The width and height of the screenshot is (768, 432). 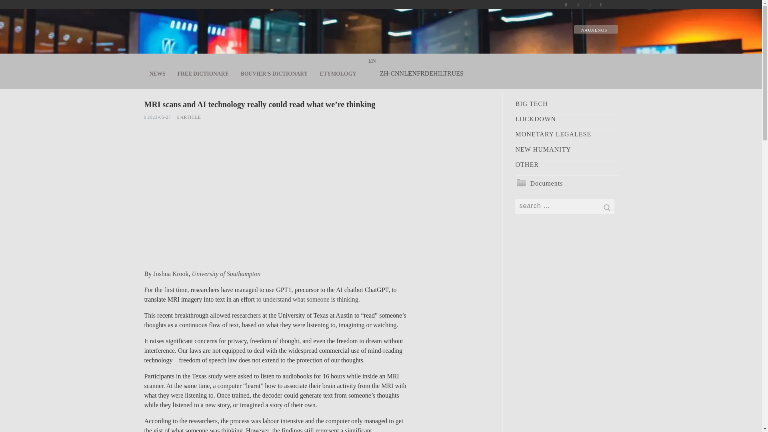 I want to click on 2023-05-27, so click(x=157, y=117).